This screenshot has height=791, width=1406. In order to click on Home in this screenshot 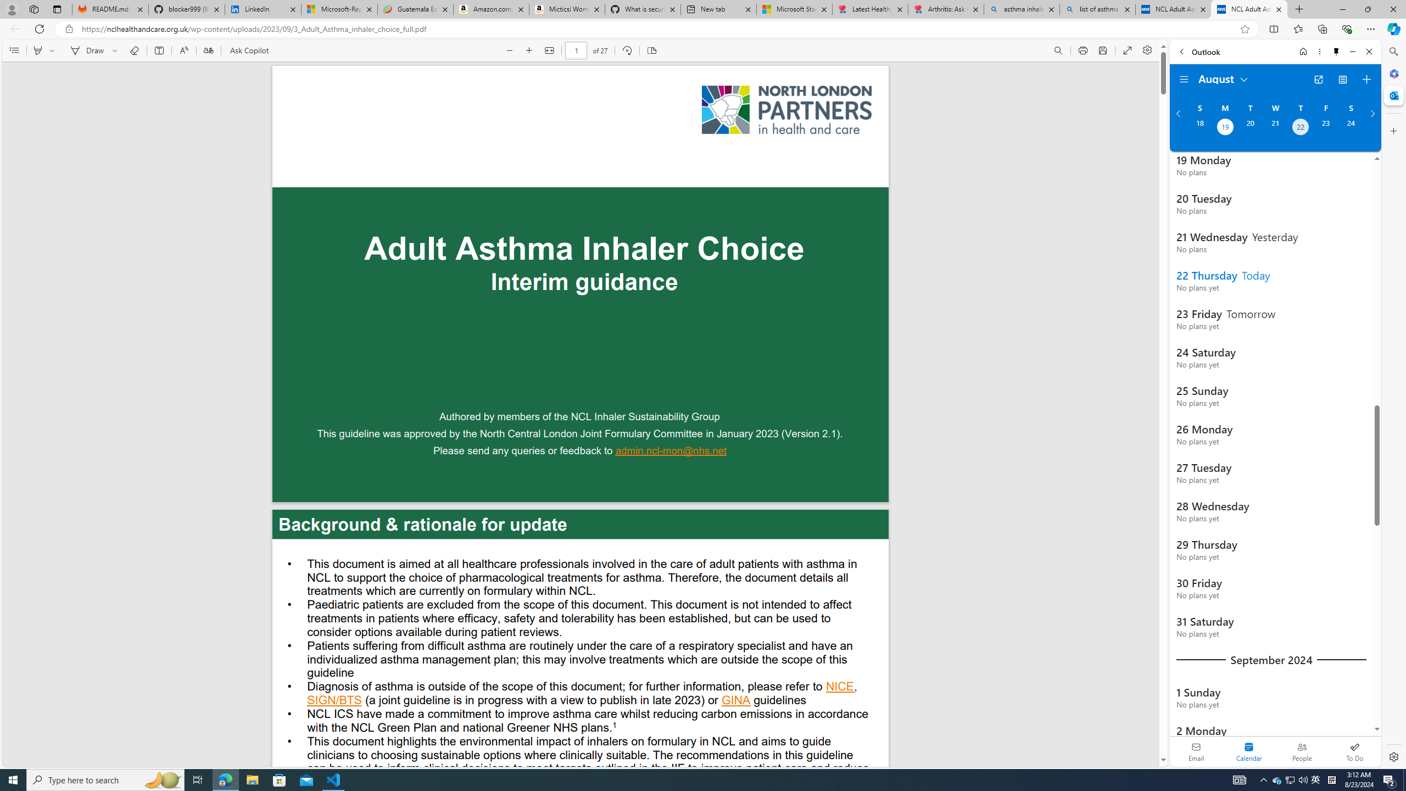, I will do `click(1302, 52)`.